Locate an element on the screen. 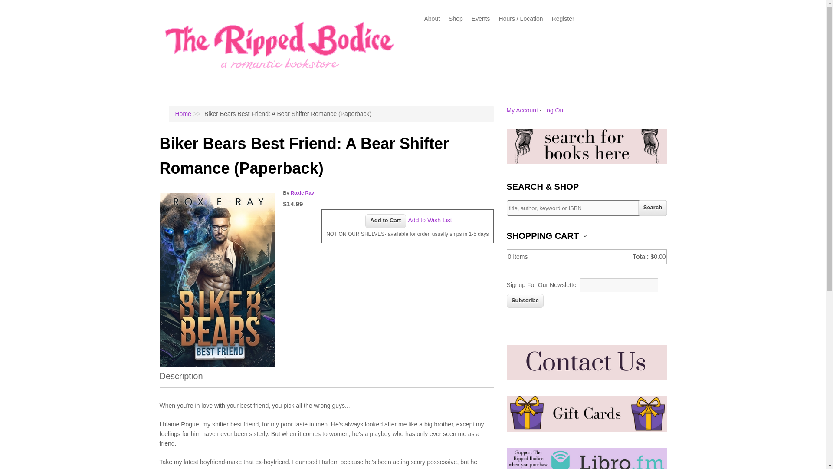  Roxie Ray is located at coordinates (302, 193).